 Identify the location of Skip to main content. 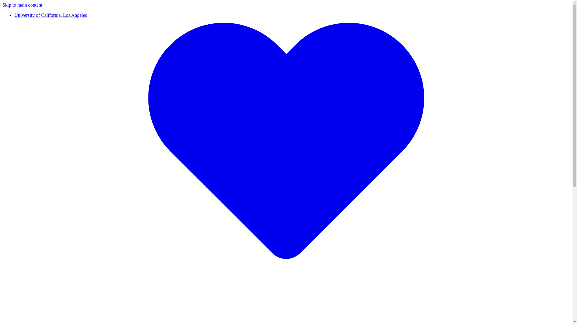
(22, 5).